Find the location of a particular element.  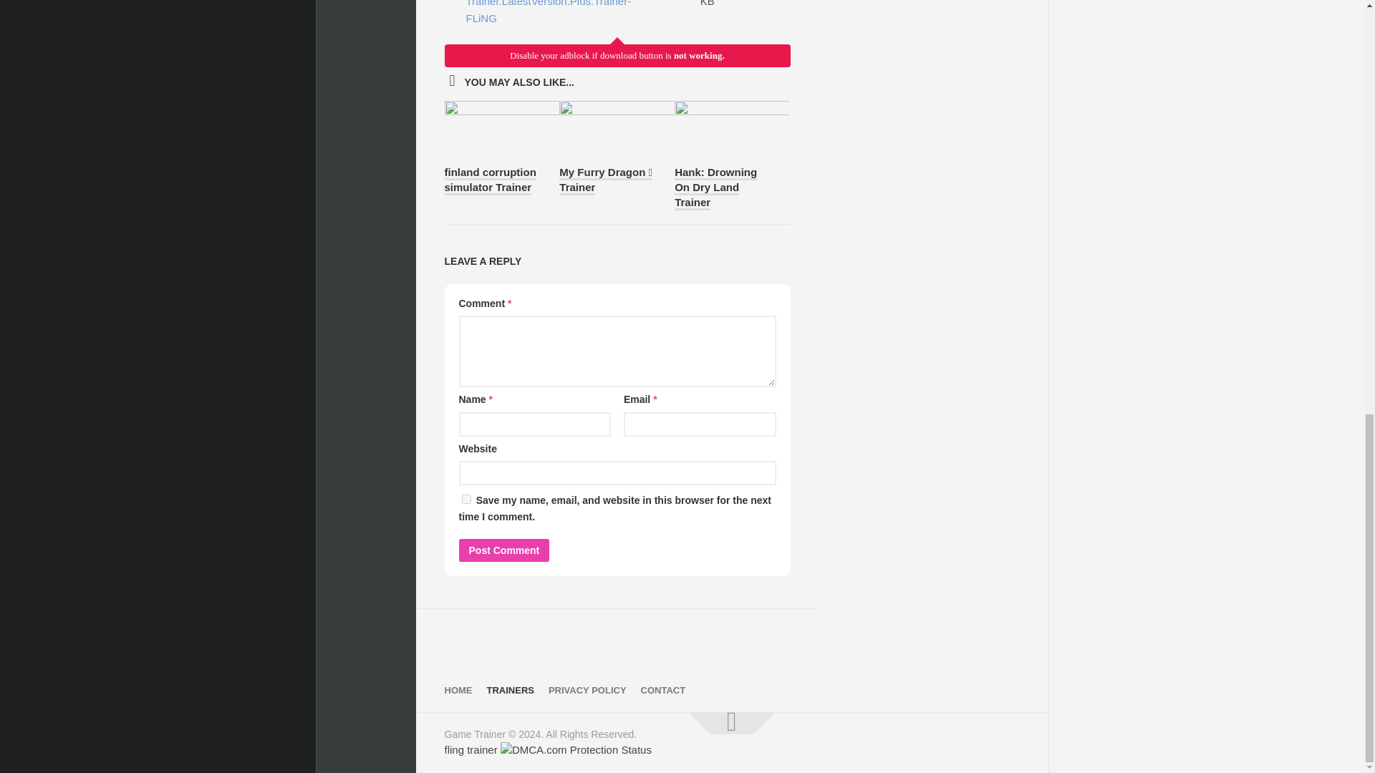

yes is located at coordinates (465, 500).